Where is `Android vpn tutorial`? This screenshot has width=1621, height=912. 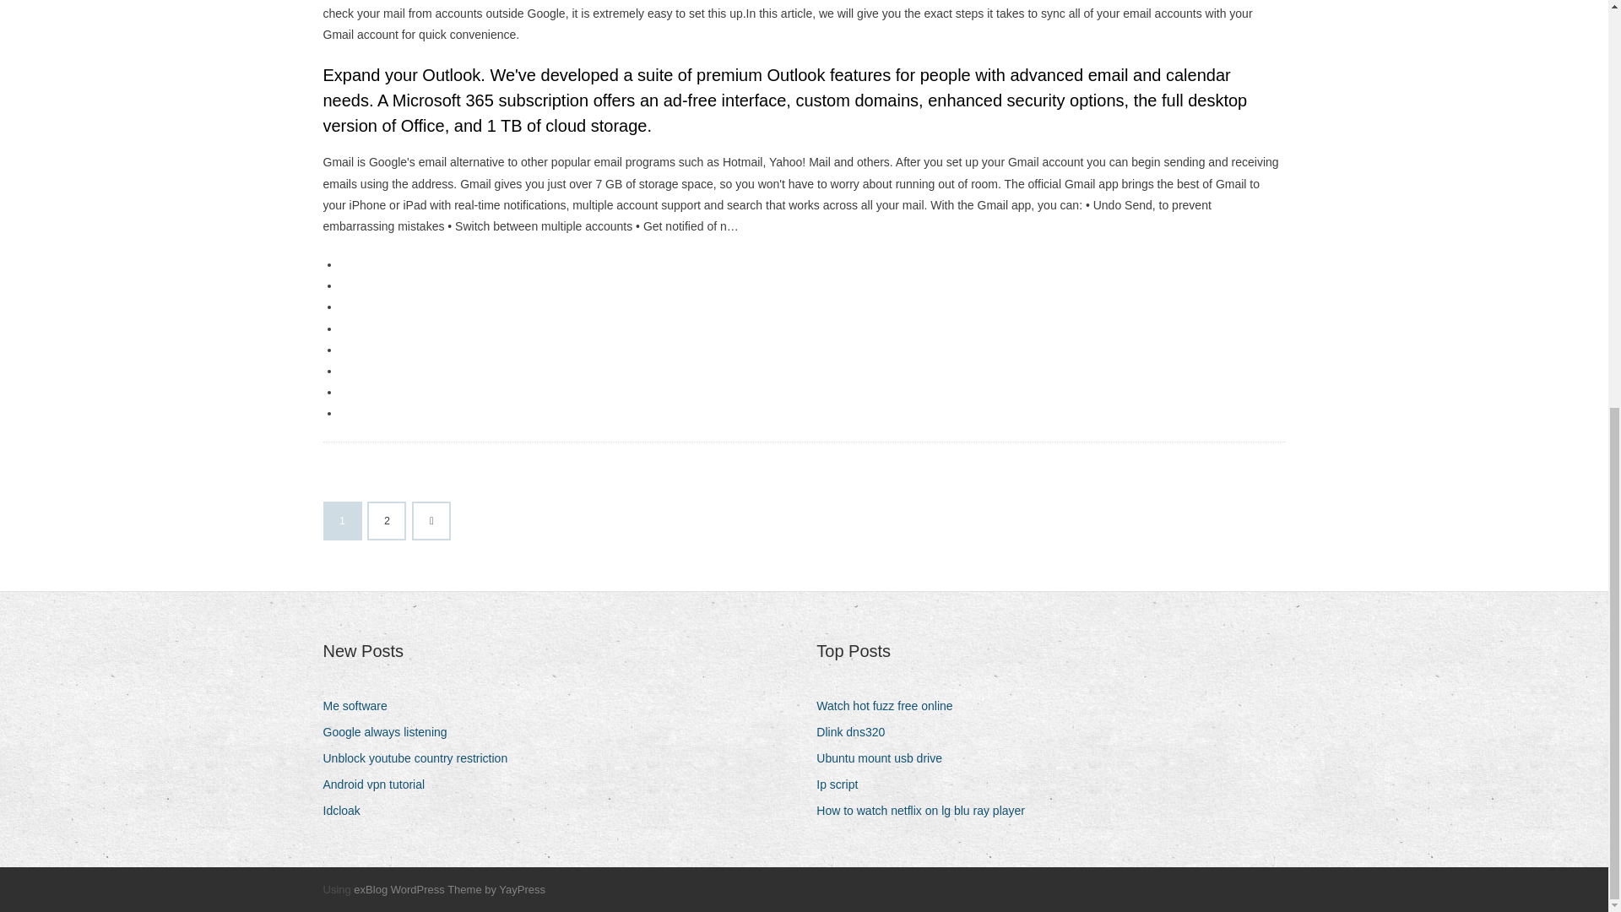 Android vpn tutorial is located at coordinates (380, 784).